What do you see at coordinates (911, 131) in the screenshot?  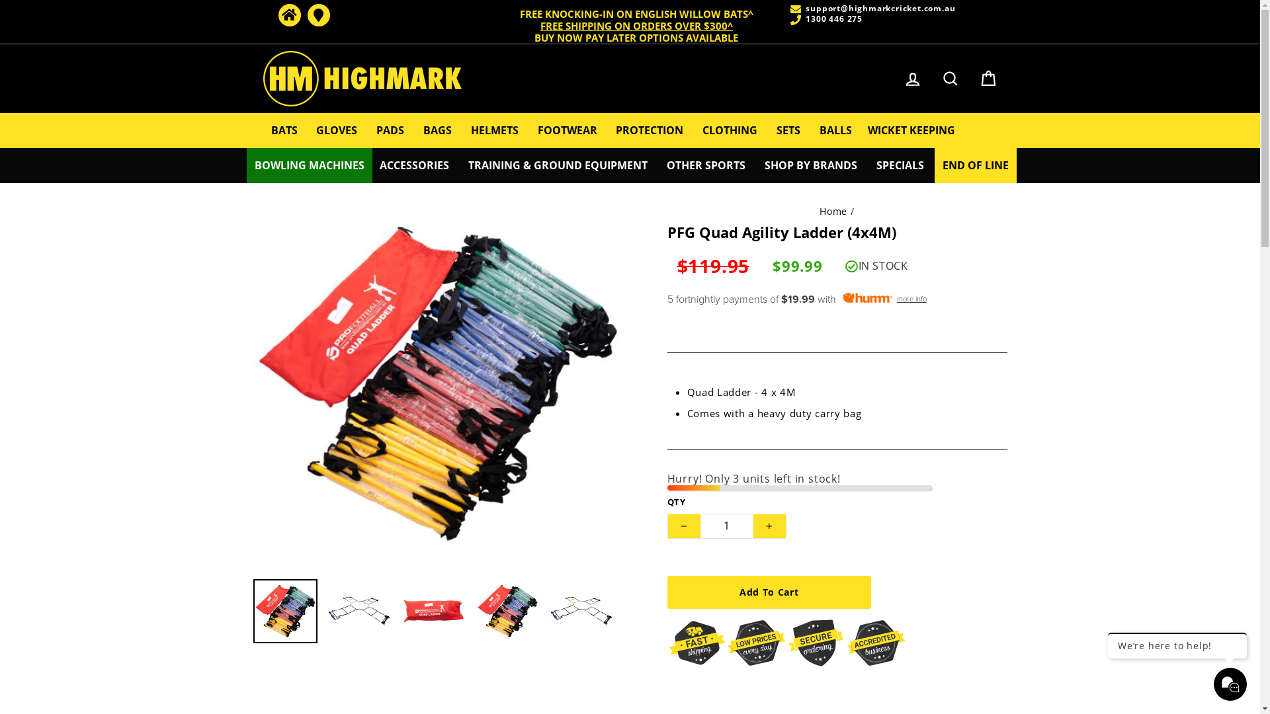 I see `WICKET KEEPING` at bounding box center [911, 131].